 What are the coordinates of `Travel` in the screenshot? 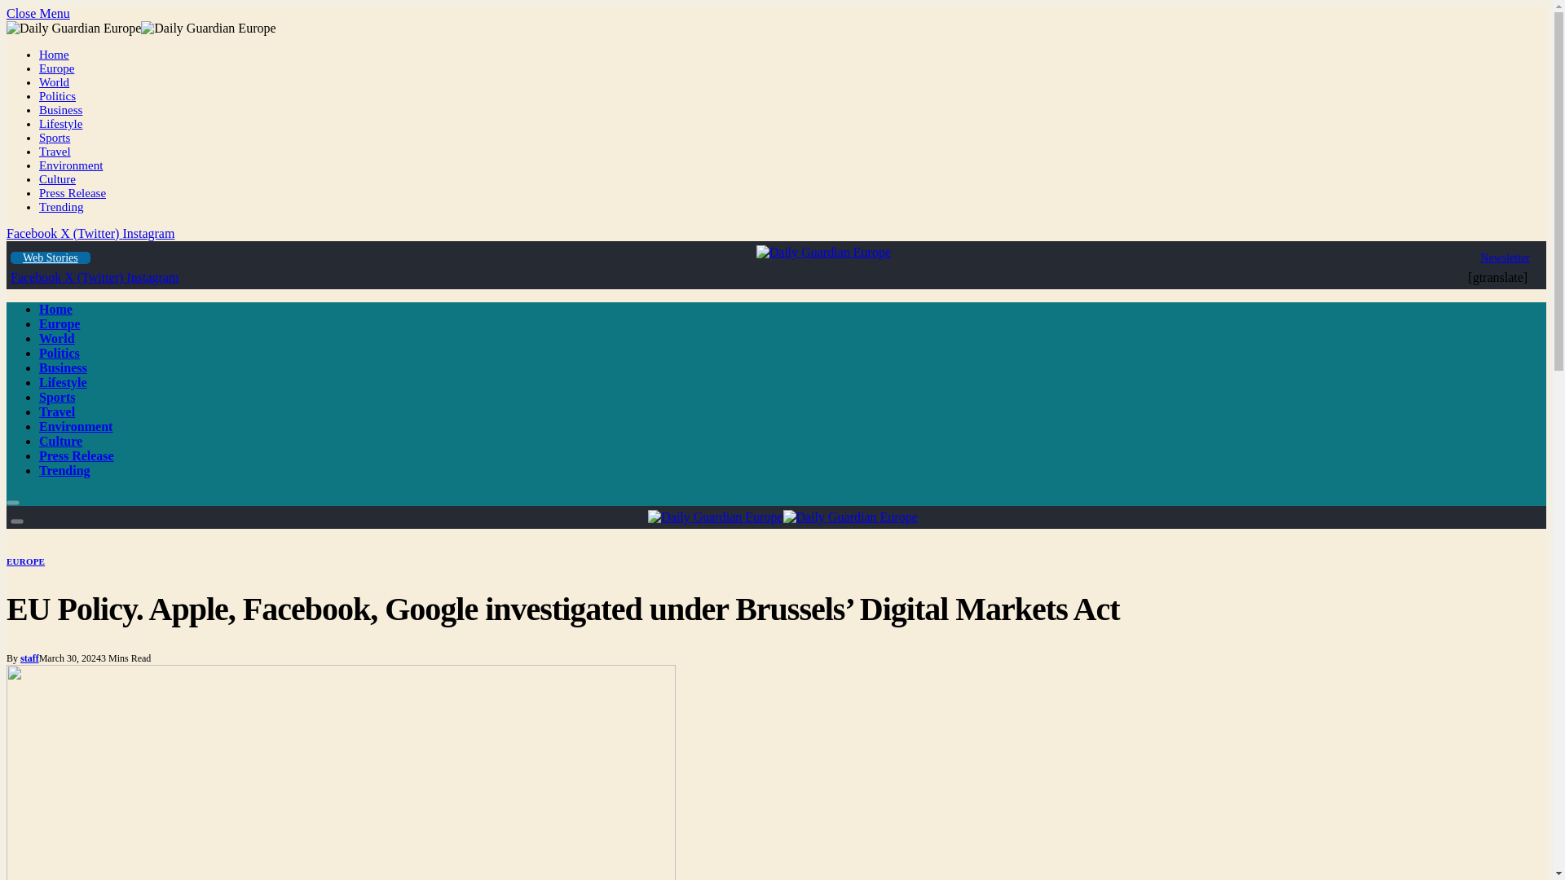 It's located at (57, 411).